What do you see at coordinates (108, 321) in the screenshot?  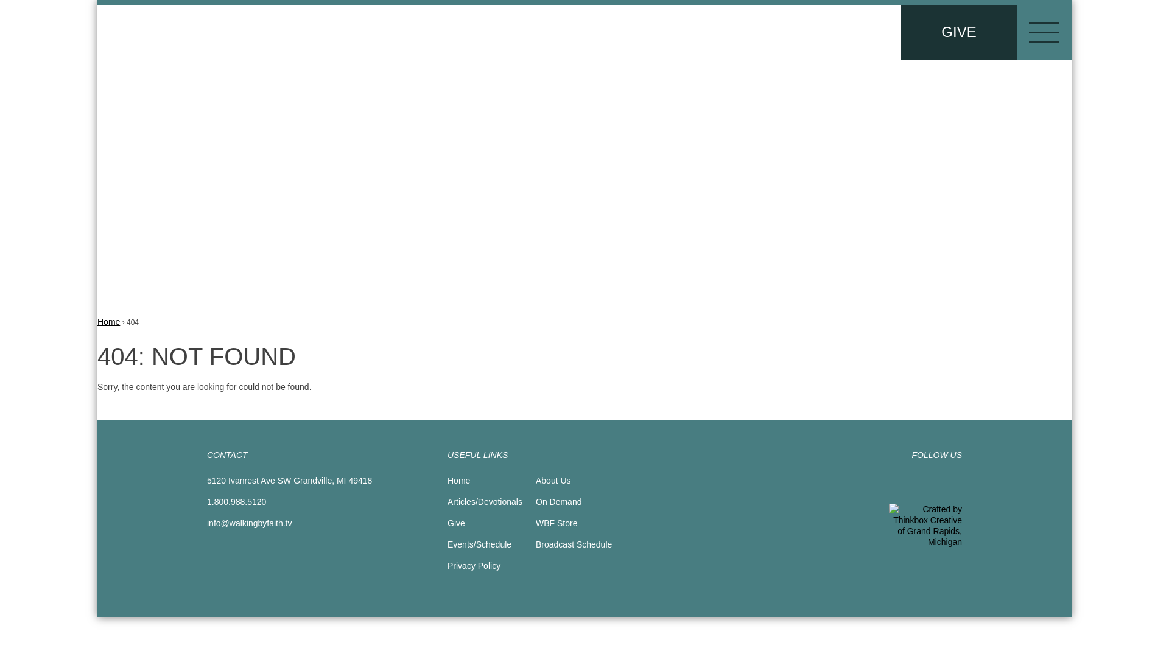 I see `Home` at bounding box center [108, 321].